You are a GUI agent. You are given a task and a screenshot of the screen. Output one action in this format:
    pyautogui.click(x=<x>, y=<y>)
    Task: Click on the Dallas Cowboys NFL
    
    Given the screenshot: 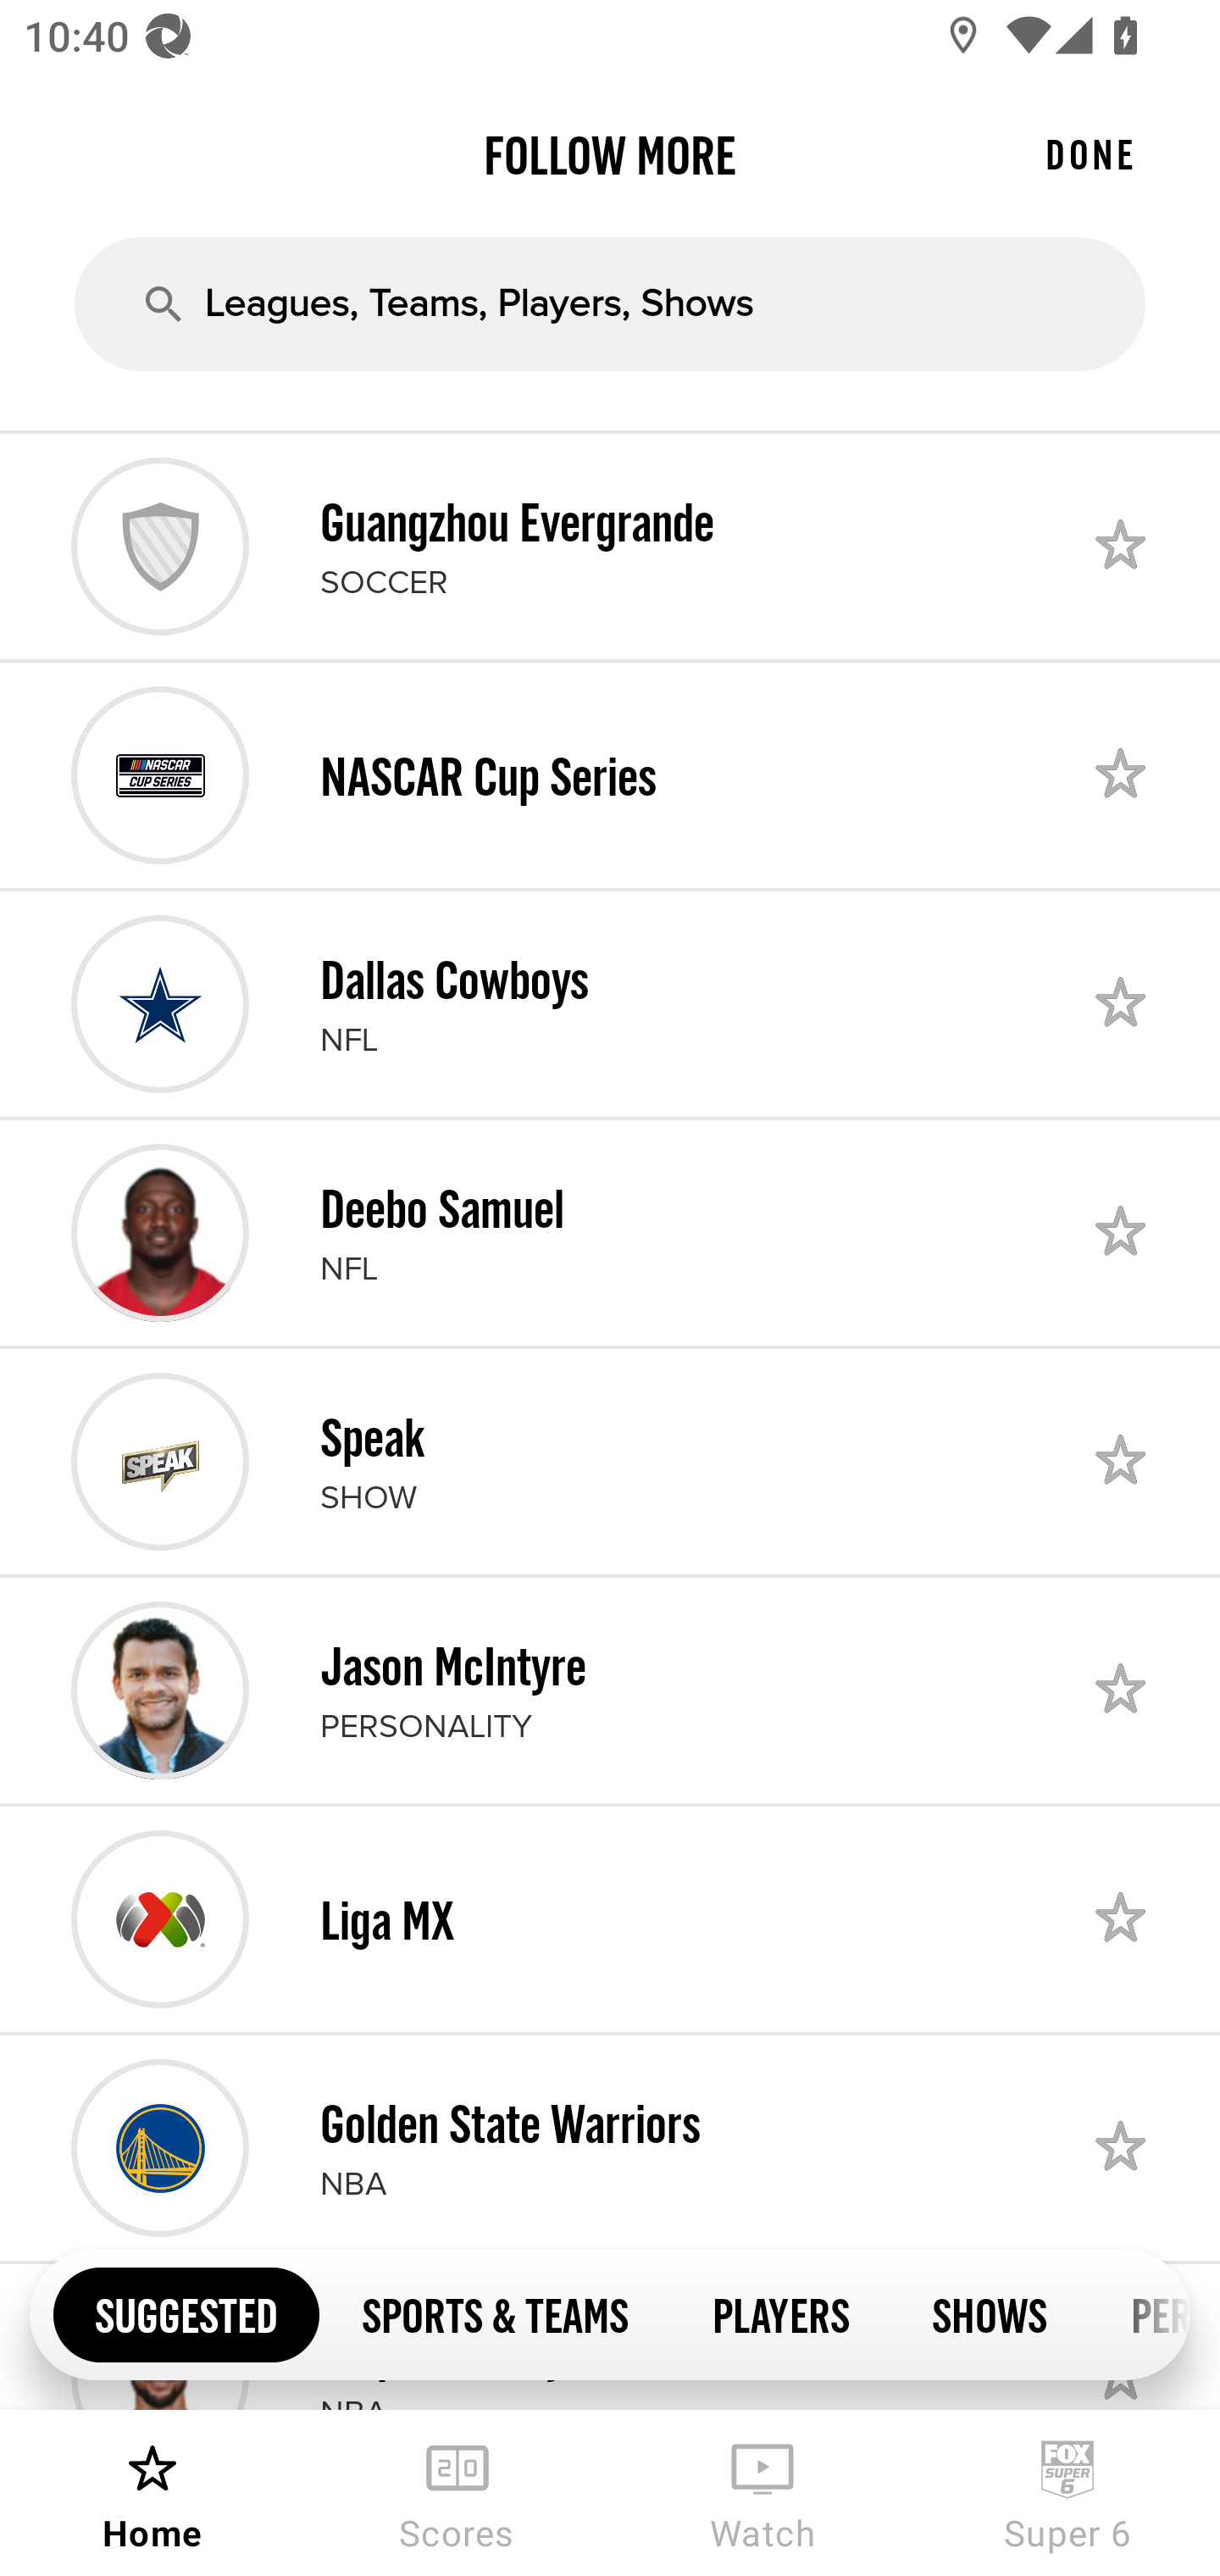 What is the action you would take?
    pyautogui.click(x=610, y=1004)
    